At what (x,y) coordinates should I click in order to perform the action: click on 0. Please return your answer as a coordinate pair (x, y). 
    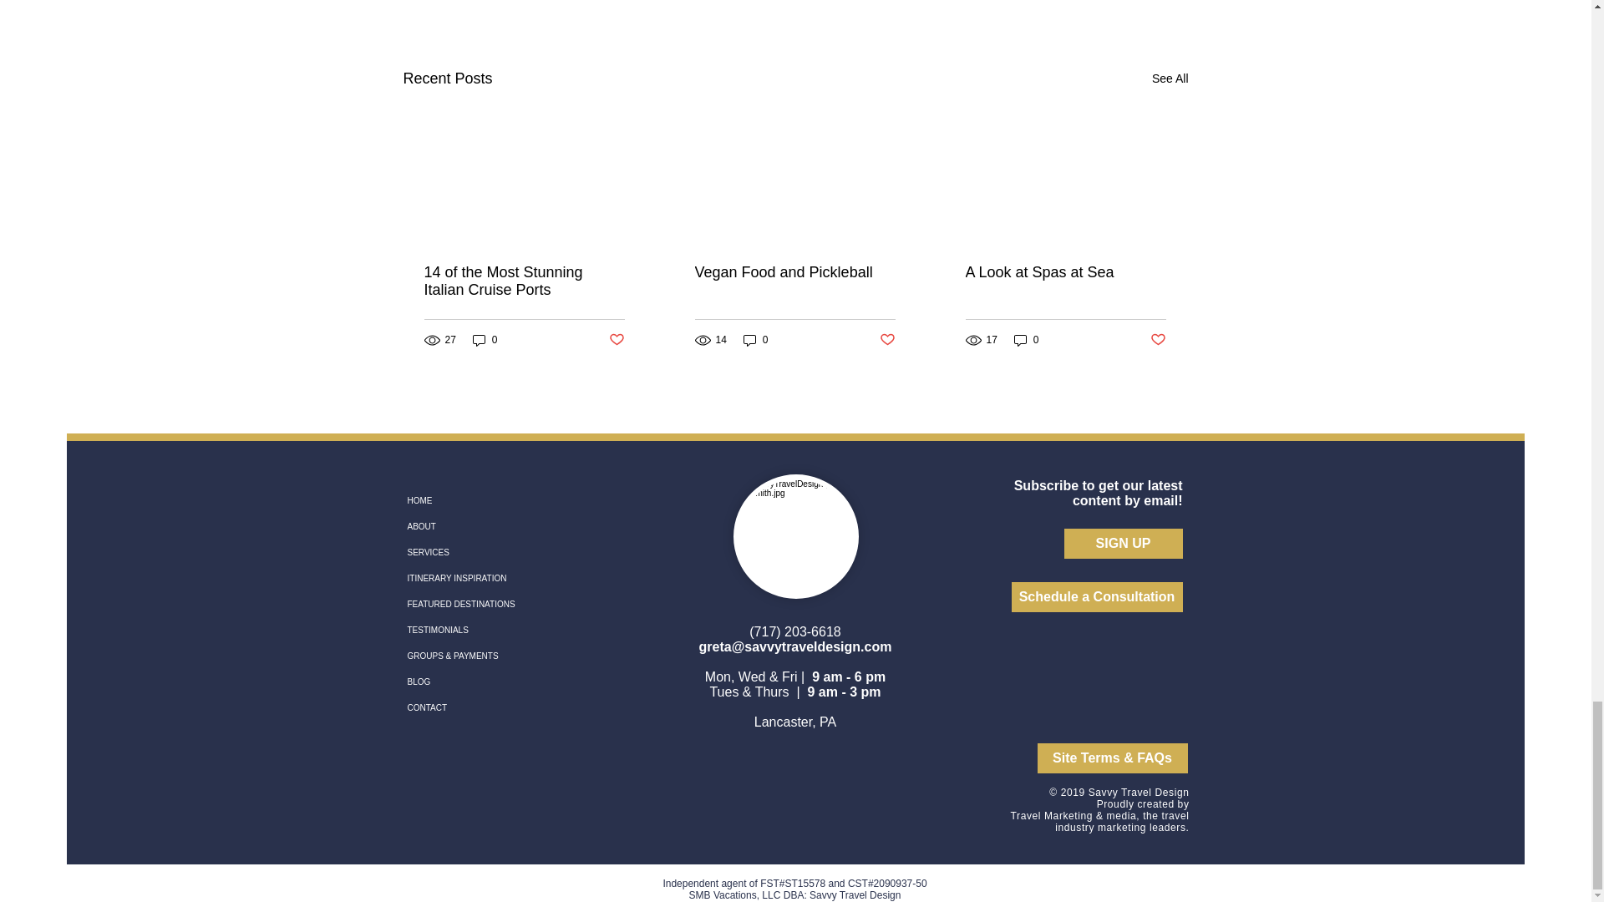
    Looking at the image, I should click on (1026, 339).